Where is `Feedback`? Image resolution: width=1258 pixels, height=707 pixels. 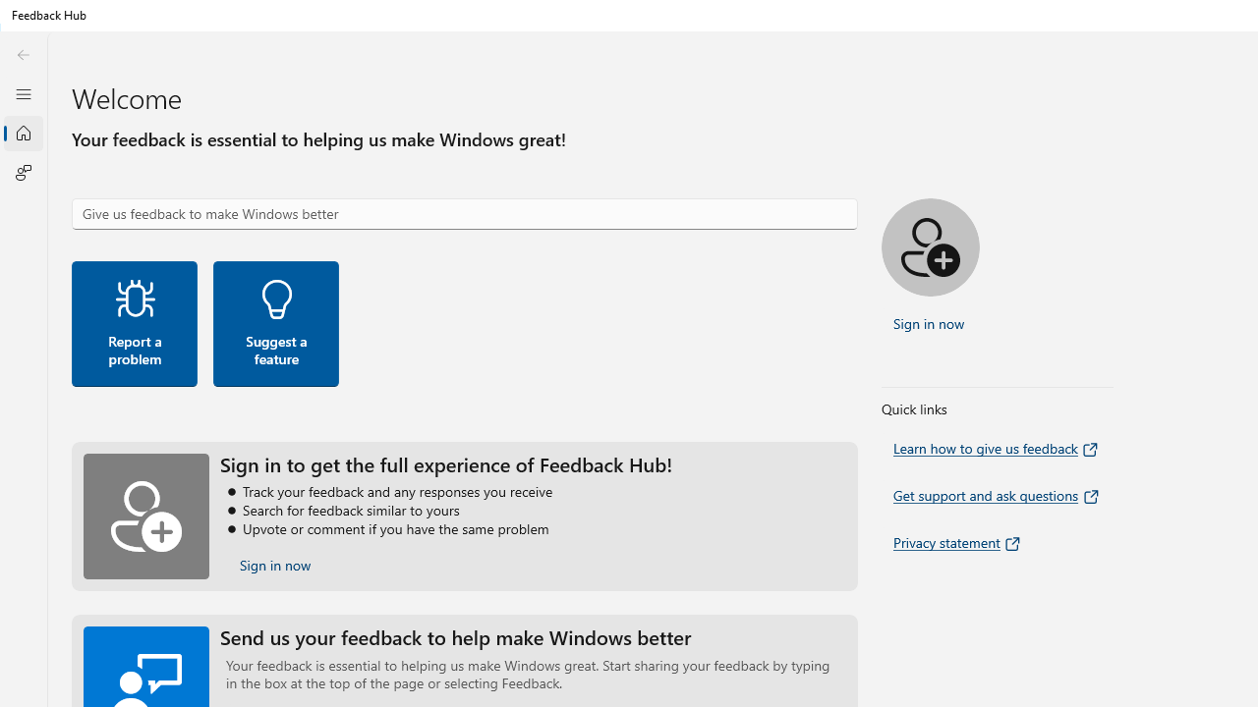 Feedback is located at coordinates (23, 172).